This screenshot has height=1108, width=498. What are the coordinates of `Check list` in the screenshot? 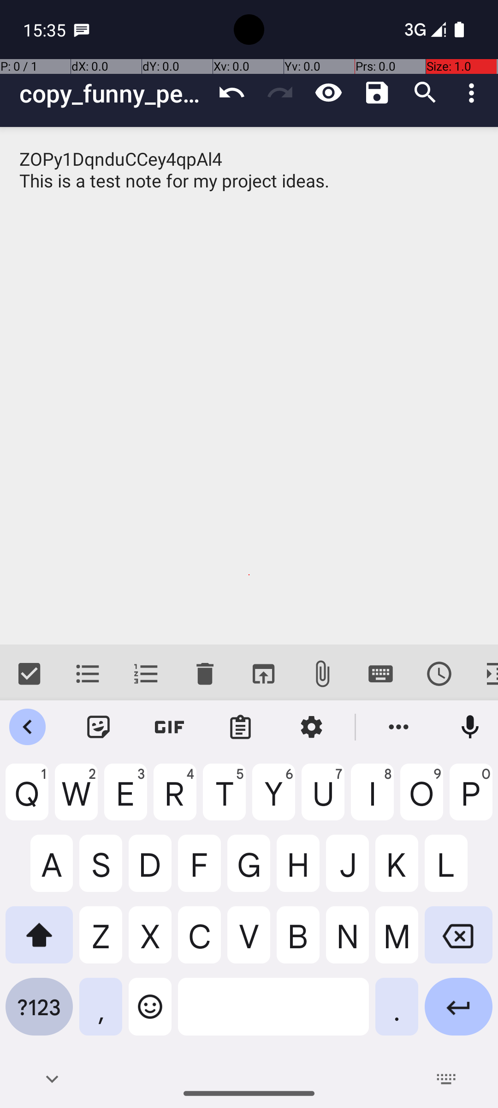 It's located at (30, 674).